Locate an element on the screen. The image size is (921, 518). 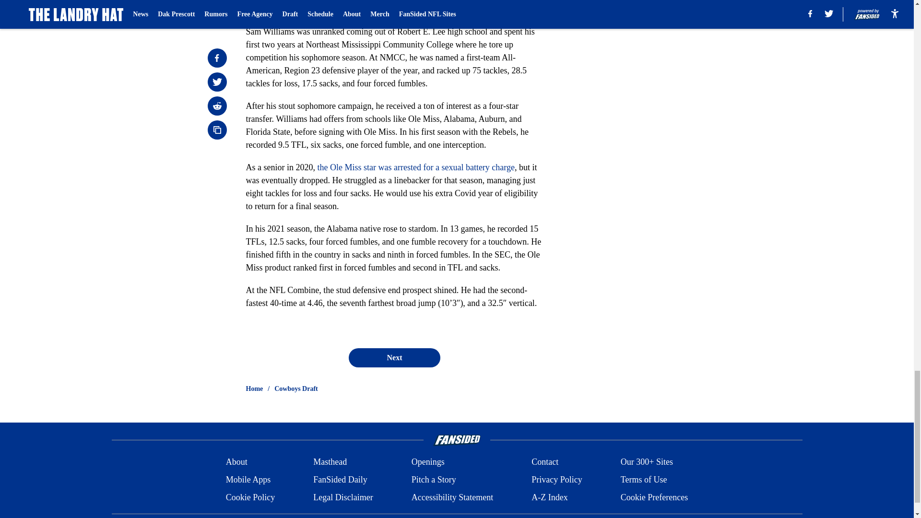
Cowboys Draft is located at coordinates (296, 388).